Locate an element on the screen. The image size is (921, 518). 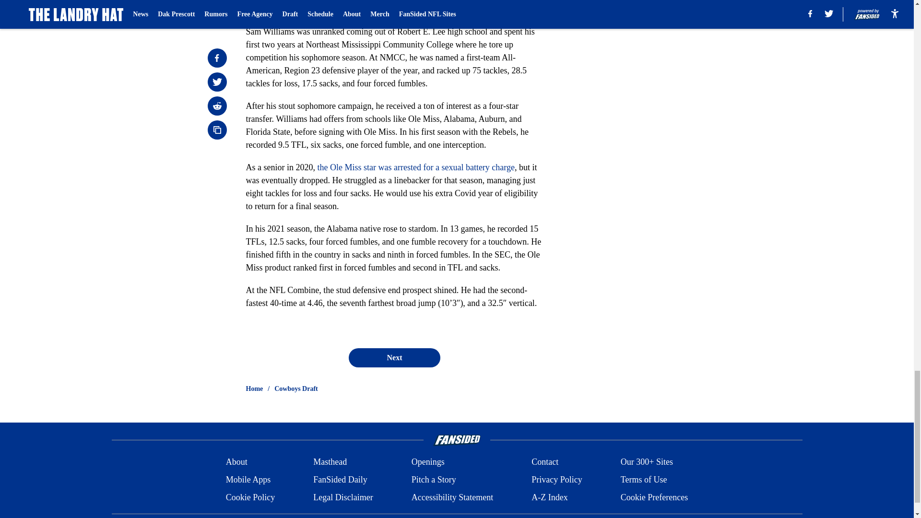
Cowboys Draft is located at coordinates (296, 388).